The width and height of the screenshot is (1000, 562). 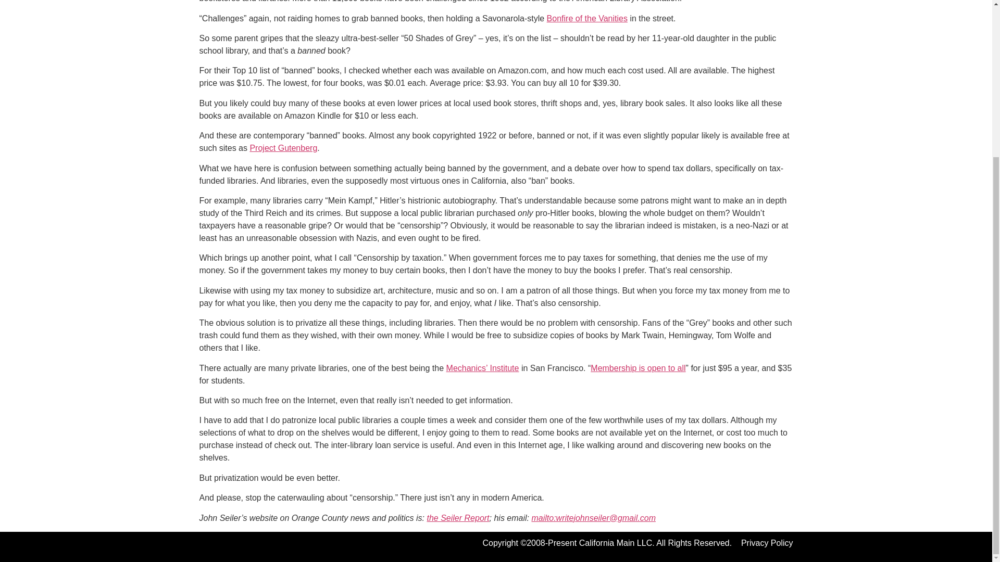 What do you see at coordinates (587, 19) in the screenshot?
I see `Bonfire of the Vanities` at bounding box center [587, 19].